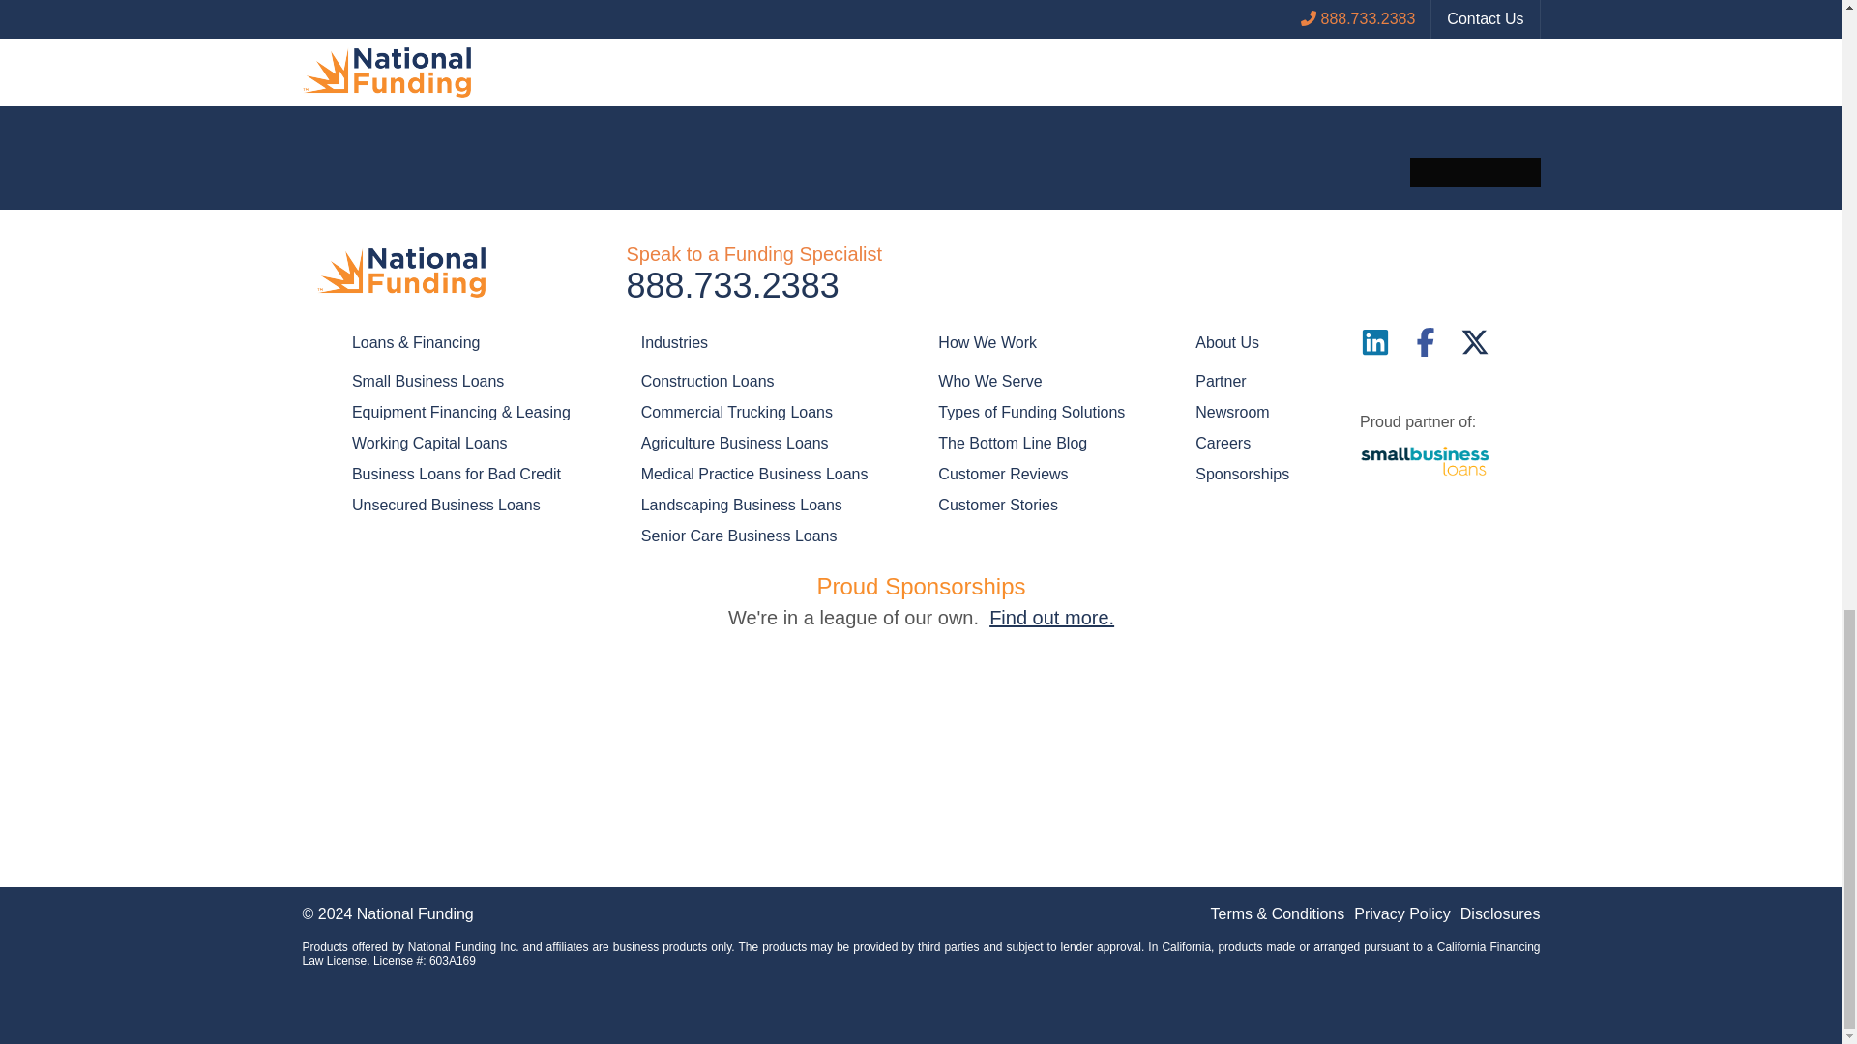 This screenshot has width=1857, height=1044. Describe the element at coordinates (754, 343) in the screenshot. I see `Industries` at that location.